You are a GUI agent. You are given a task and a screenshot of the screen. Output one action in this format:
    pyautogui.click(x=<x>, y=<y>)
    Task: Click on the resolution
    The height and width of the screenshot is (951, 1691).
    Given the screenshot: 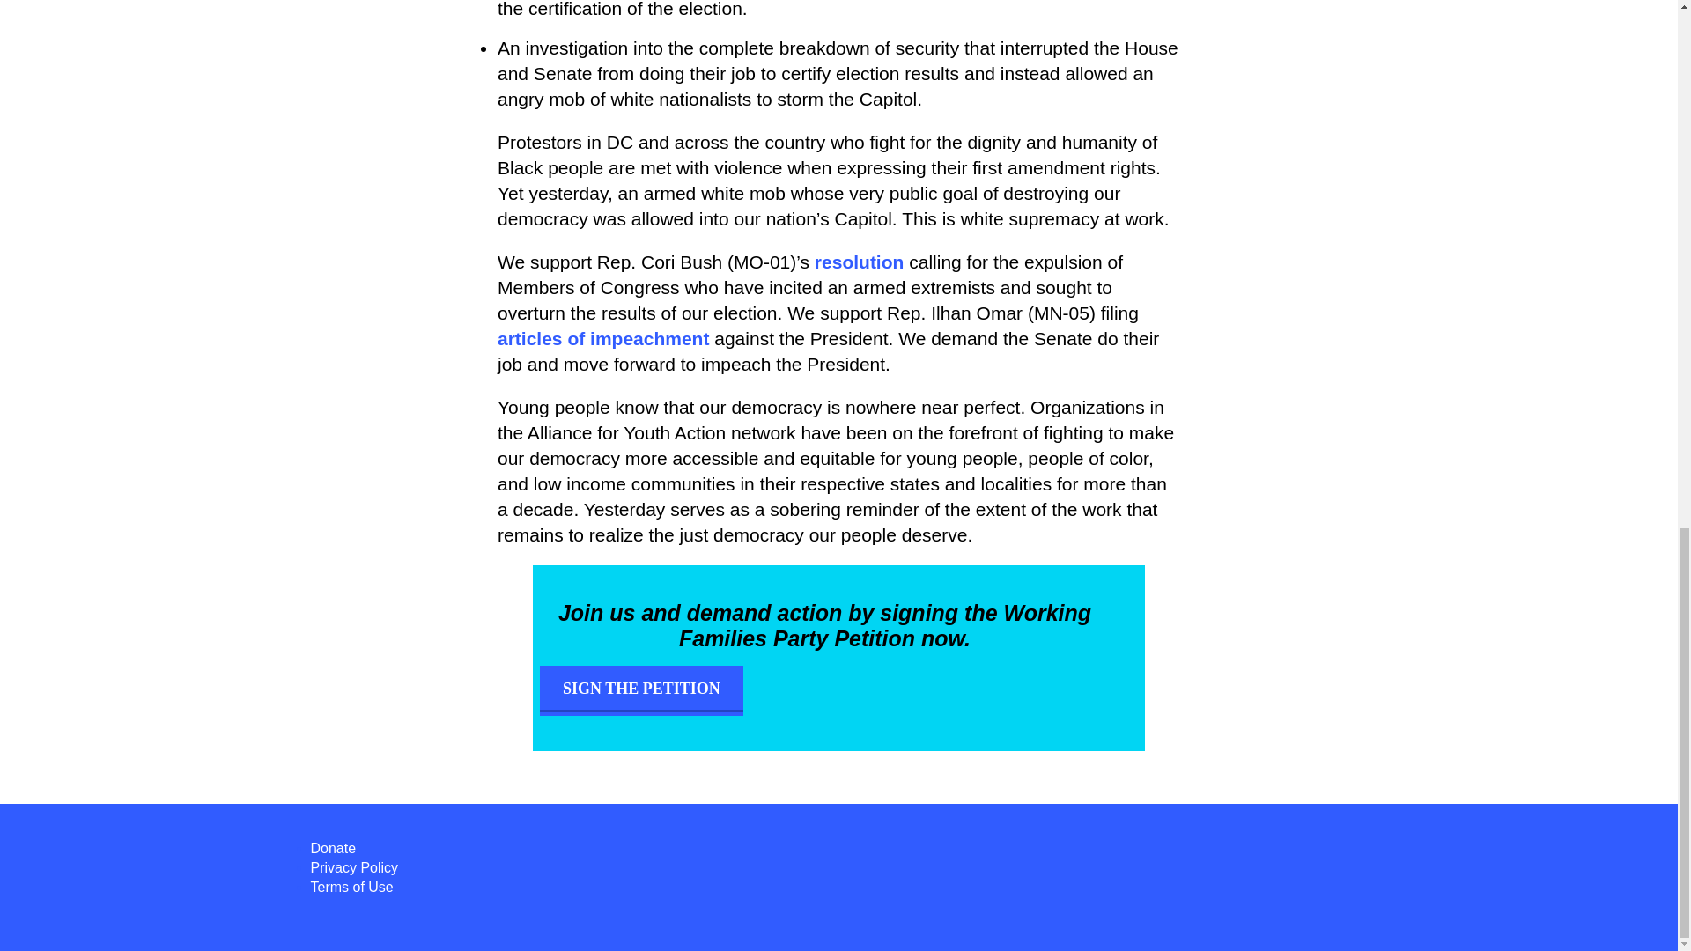 What is the action you would take?
    pyautogui.click(x=860, y=264)
    